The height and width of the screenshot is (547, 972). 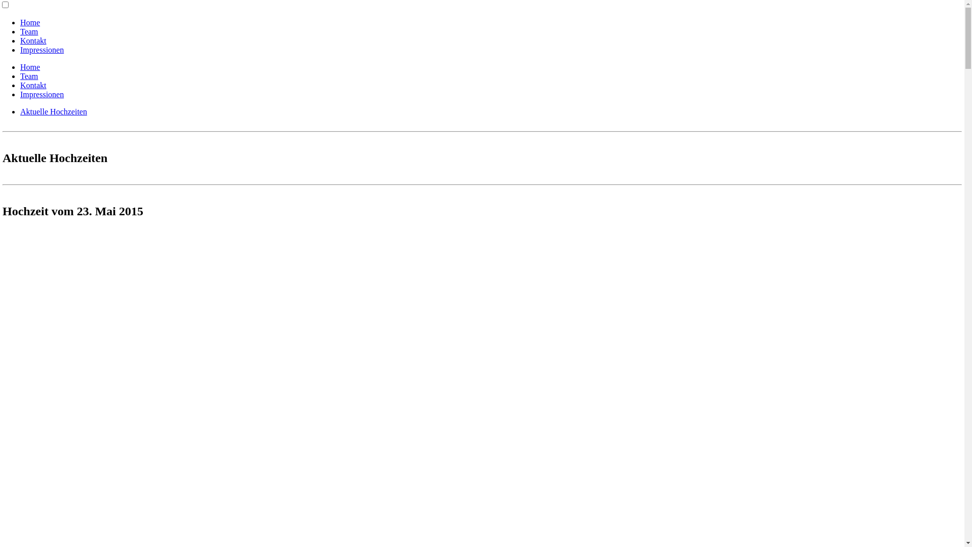 I want to click on Aktuelle Hochzeiten, so click(x=54, y=111).